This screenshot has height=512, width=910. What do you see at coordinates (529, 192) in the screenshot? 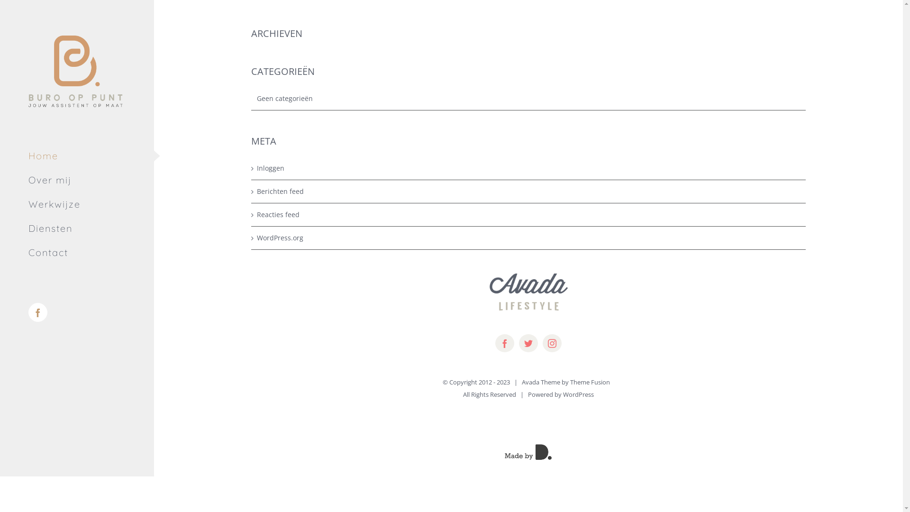
I see `Berichten feed` at bounding box center [529, 192].